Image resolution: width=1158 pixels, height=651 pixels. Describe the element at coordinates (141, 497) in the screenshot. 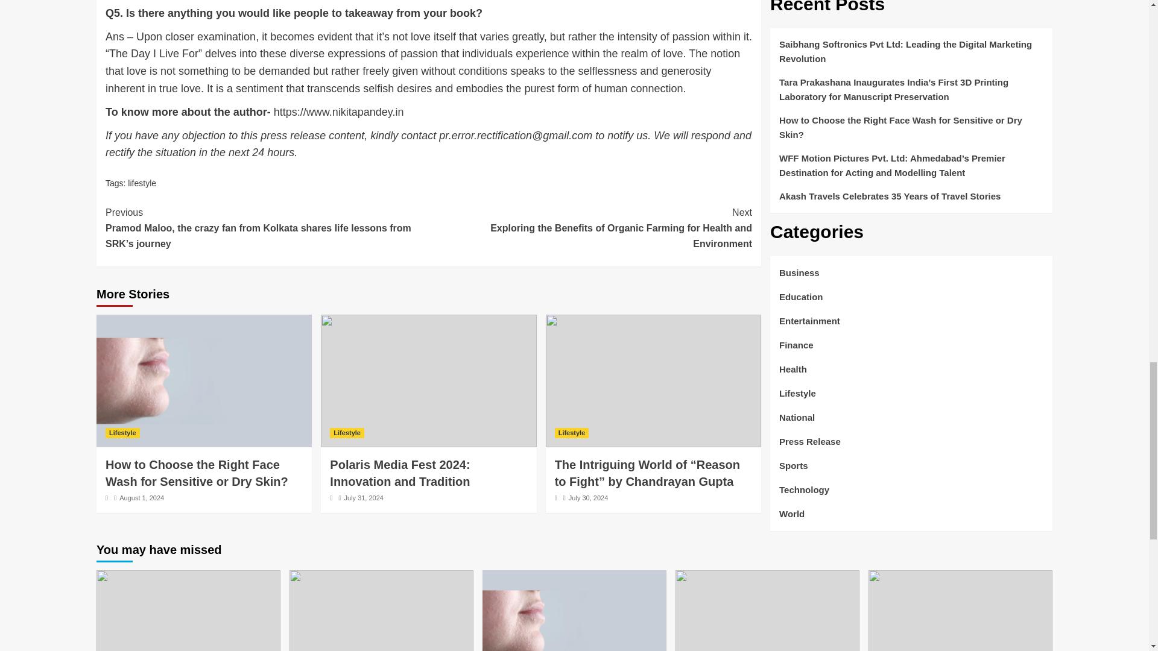

I see `August 1, 2024` at that location.